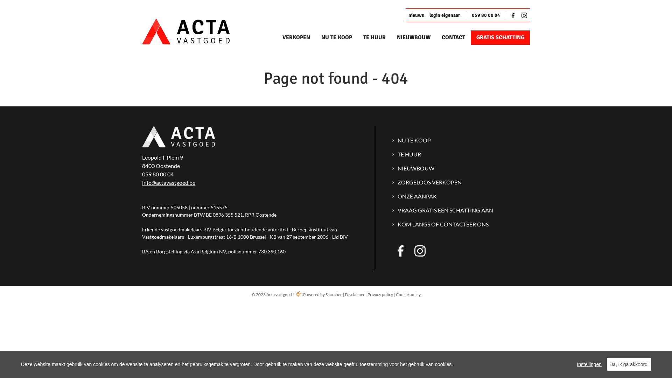 The image size is (672, 378). Describe the element at coordinates (461, 224) in the screenshot. I see `KOM LANGS OF CONTACTEER ONS` at that location.